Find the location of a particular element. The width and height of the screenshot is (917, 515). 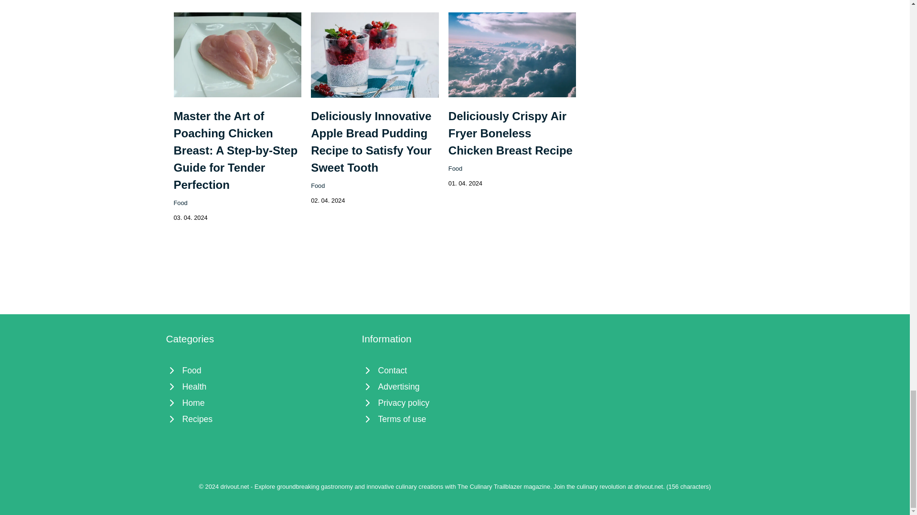

Deliciously Crispy Air Fryer Boneless Chicken Breast Recipe is located at coordinates (510, 134).